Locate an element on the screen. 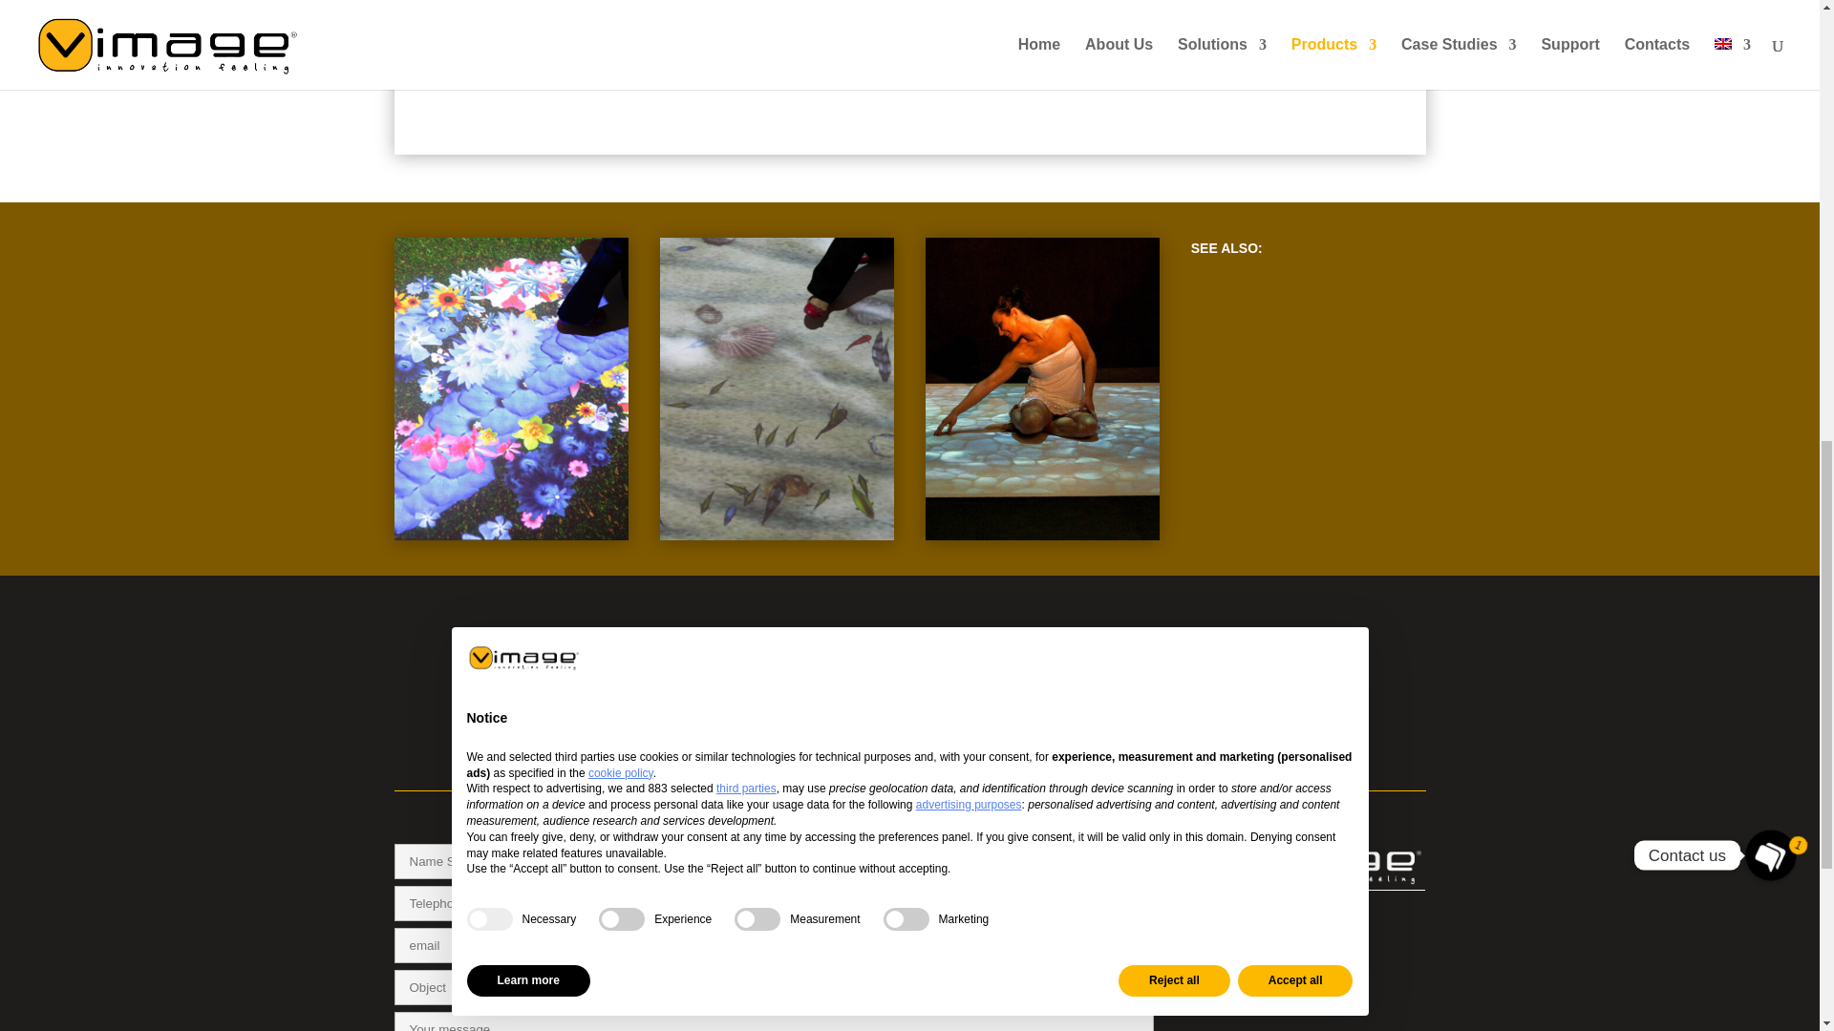 The image size is (1834, 1031). Pavimento Interattivo-NCF-3 is located at coordinates (1043, 535).